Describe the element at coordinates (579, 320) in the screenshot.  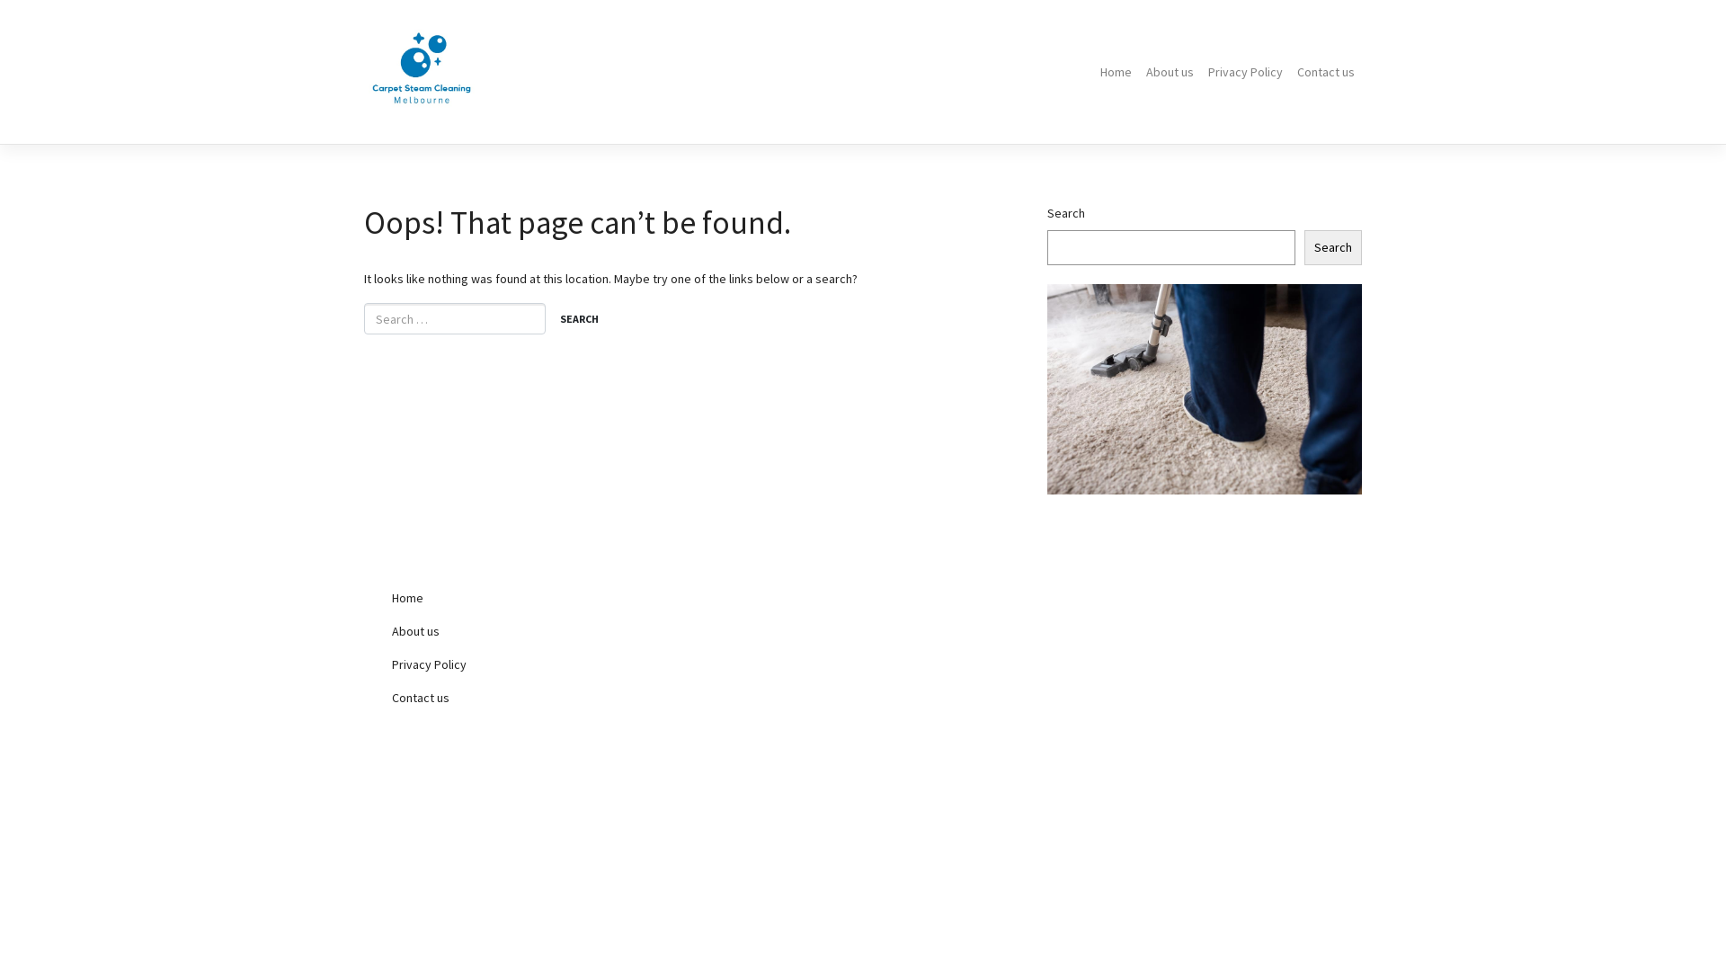
I see `Search` at that location.